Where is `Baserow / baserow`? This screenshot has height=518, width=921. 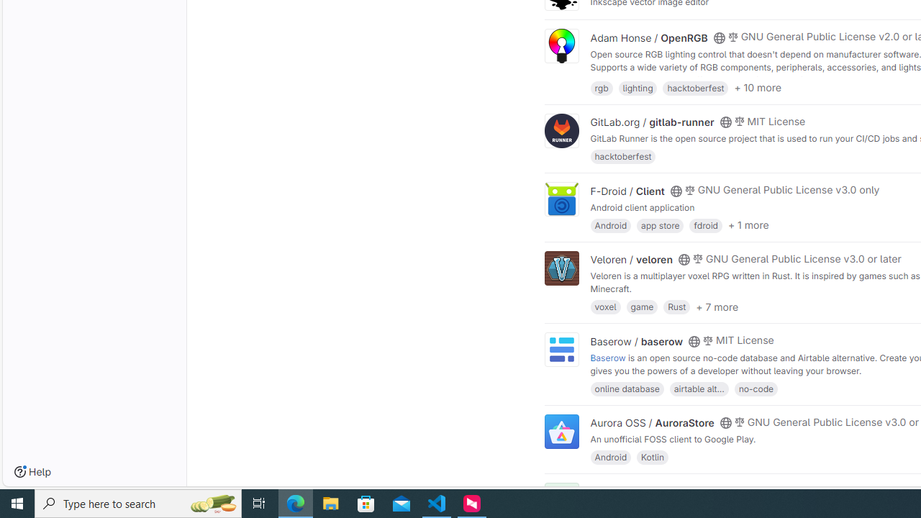 Baserow / baserow is located at coordinates (636, 341).